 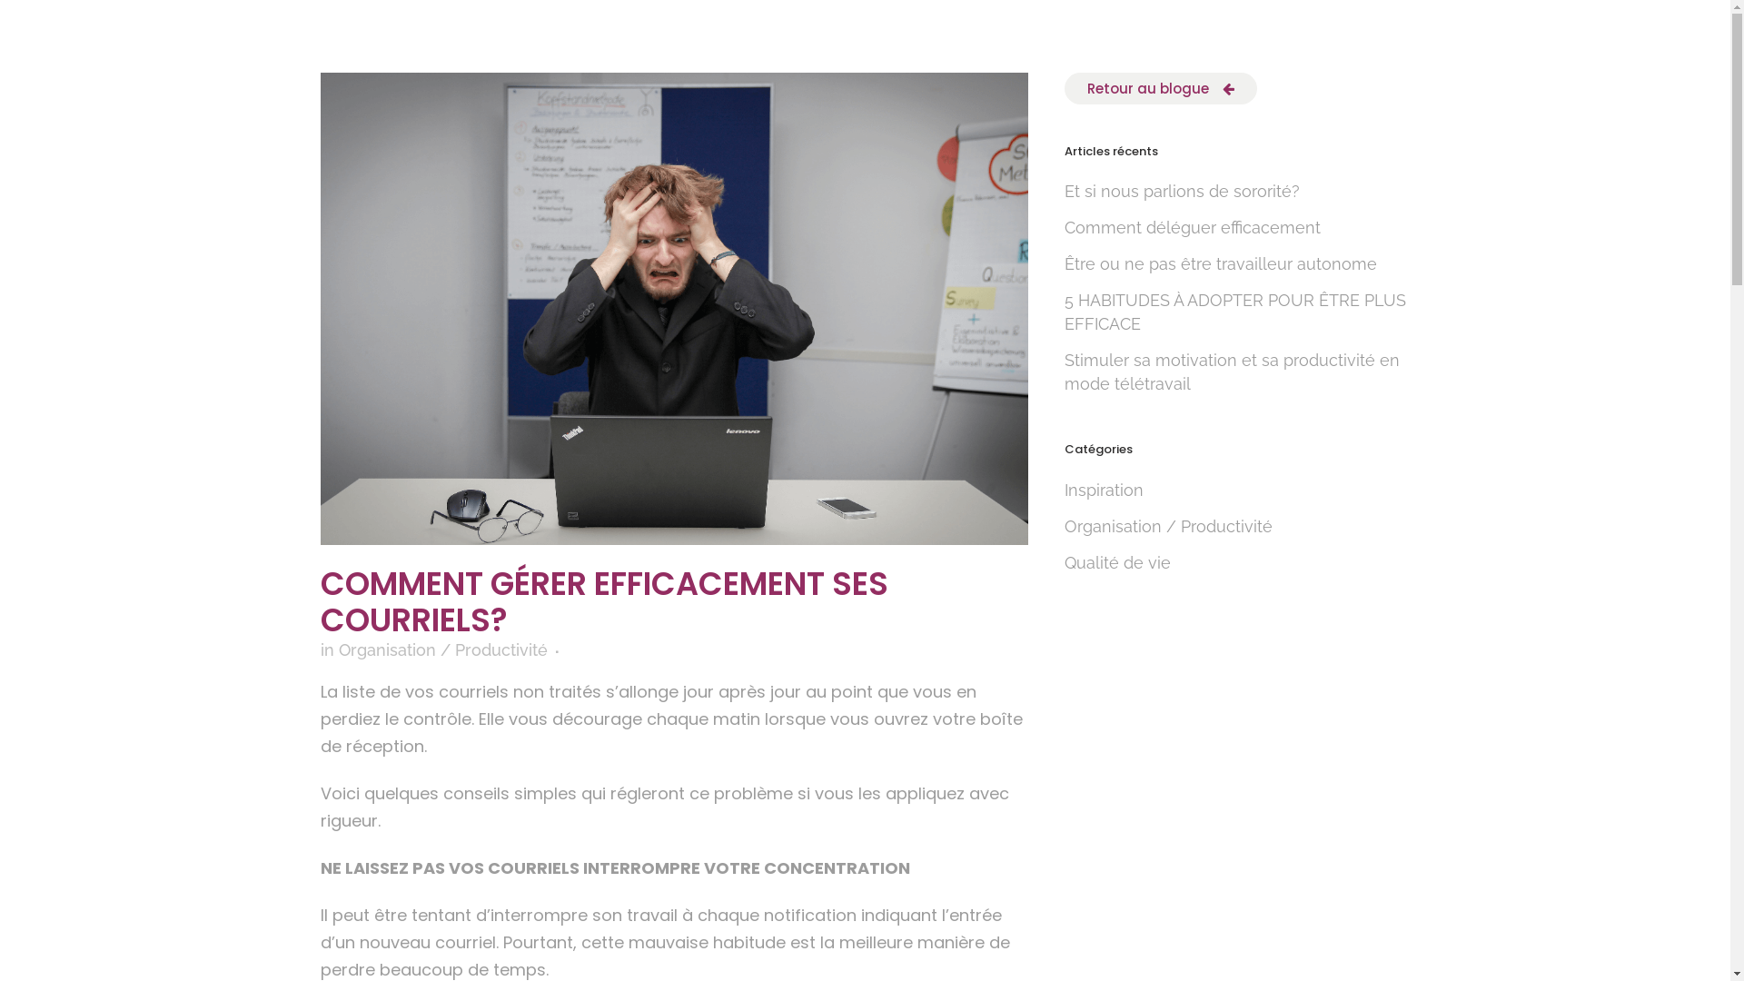 I want to click on Retour au blogue, so click(x=1161, y=89).